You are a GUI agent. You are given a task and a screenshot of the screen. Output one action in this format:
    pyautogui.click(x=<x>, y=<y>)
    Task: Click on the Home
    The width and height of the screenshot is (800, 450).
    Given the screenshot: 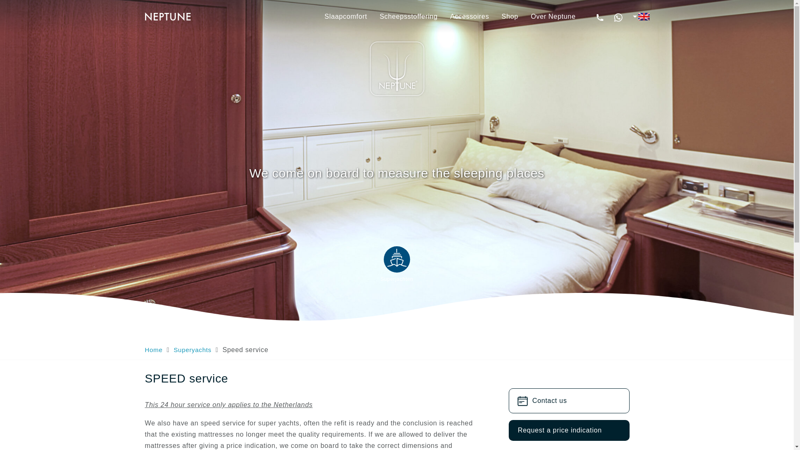 What is the action you would take?
    pyautogui.click(x=154, y=349)
    